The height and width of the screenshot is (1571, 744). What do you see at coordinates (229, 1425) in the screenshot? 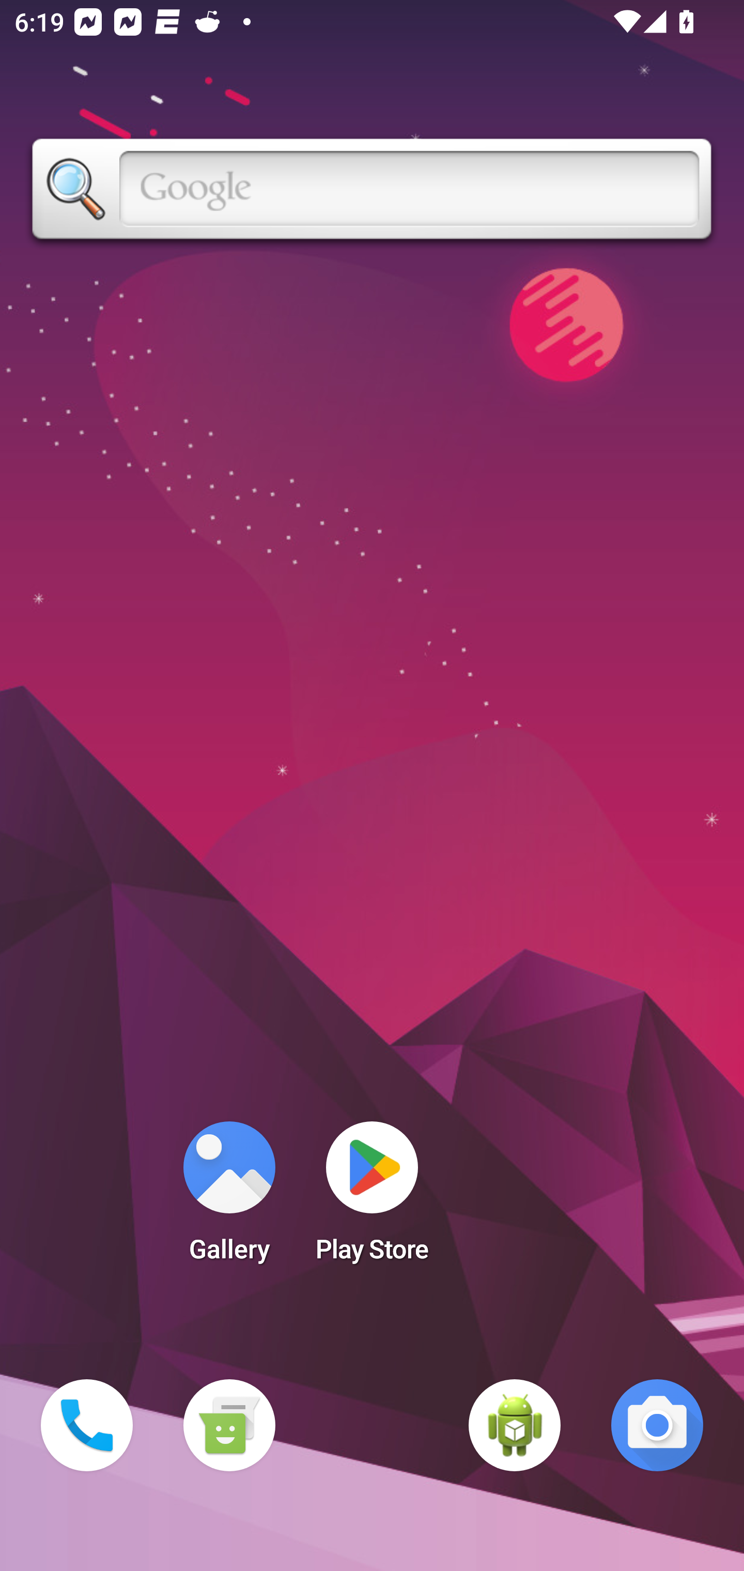
I see `Messaging` at bounding box center [229, 1425].